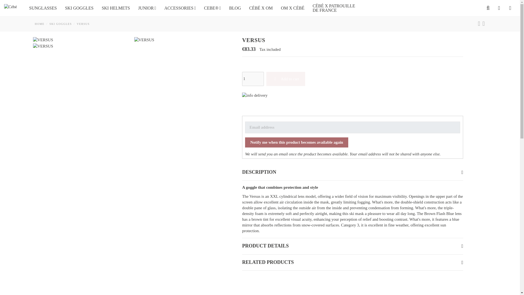  What do you see at coordinates (253, 79) in the screenshot?
I see `1` at bounding box center [253, 79].